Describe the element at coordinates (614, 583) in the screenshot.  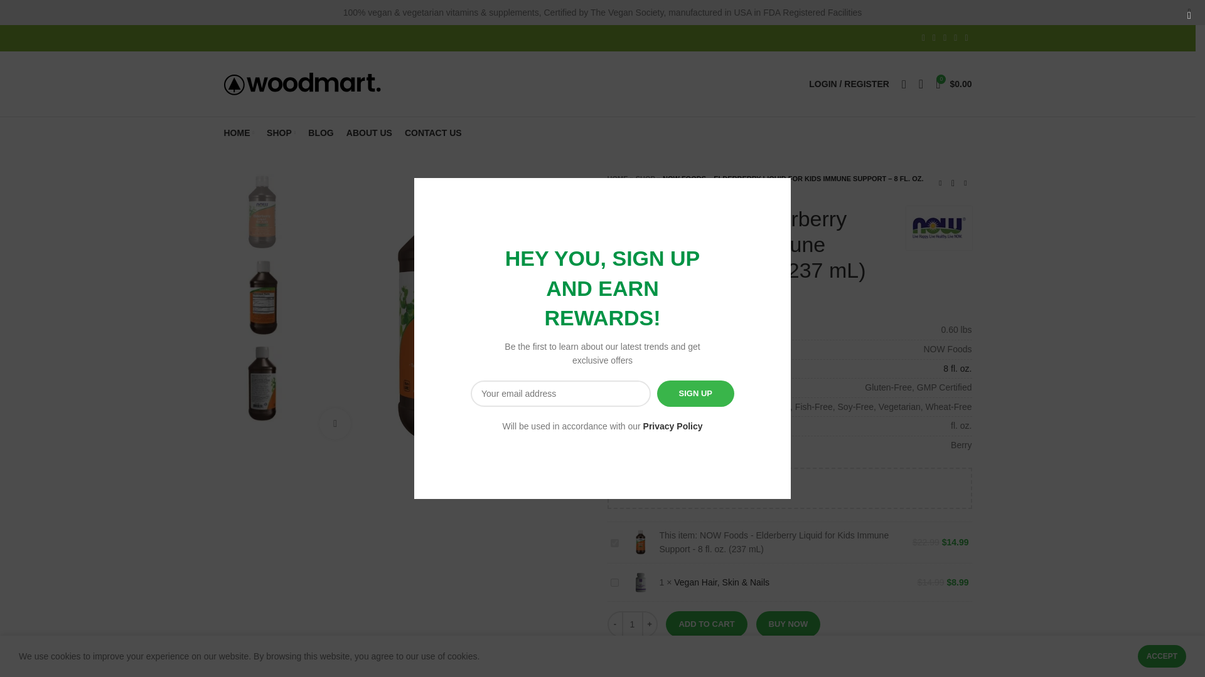
I see `8520` at that location.